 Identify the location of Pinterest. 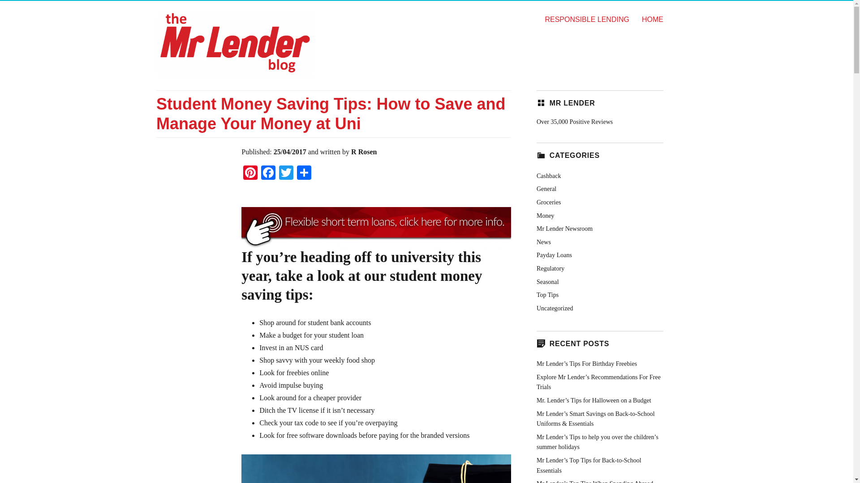
(250, 174).